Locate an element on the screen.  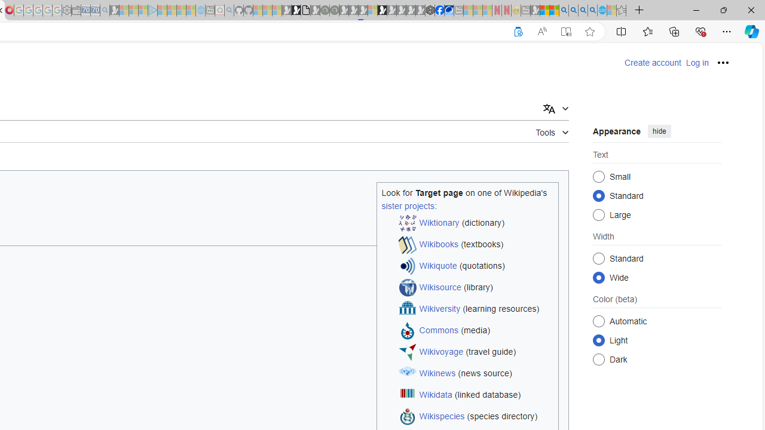
Microsoft Start Gaming - Sleeping is located at coordinates (114, 11).